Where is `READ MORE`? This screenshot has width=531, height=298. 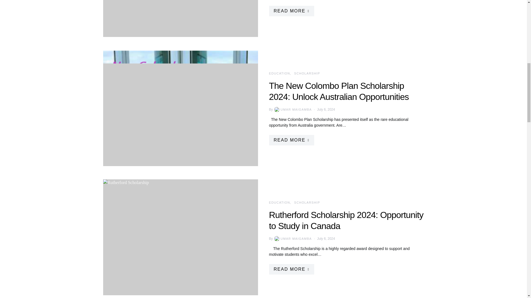 READ MORE is located at coordinates (291, 140).